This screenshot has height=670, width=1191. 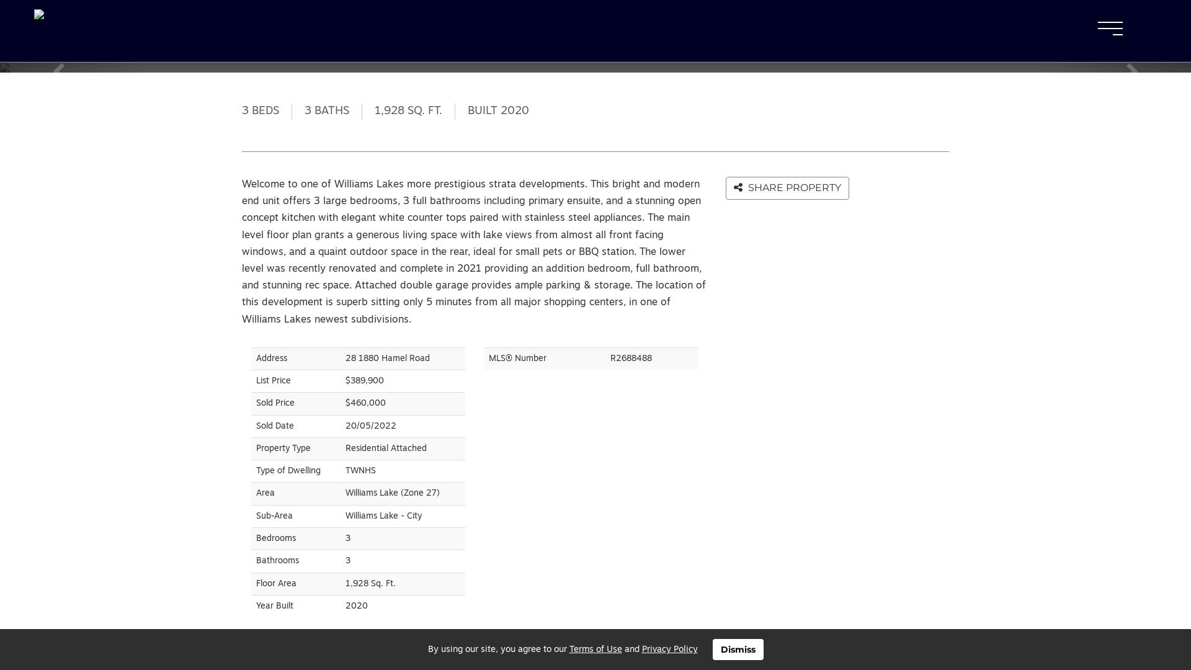 I want to click on Privacy Policy, so click(x=669, y=650).